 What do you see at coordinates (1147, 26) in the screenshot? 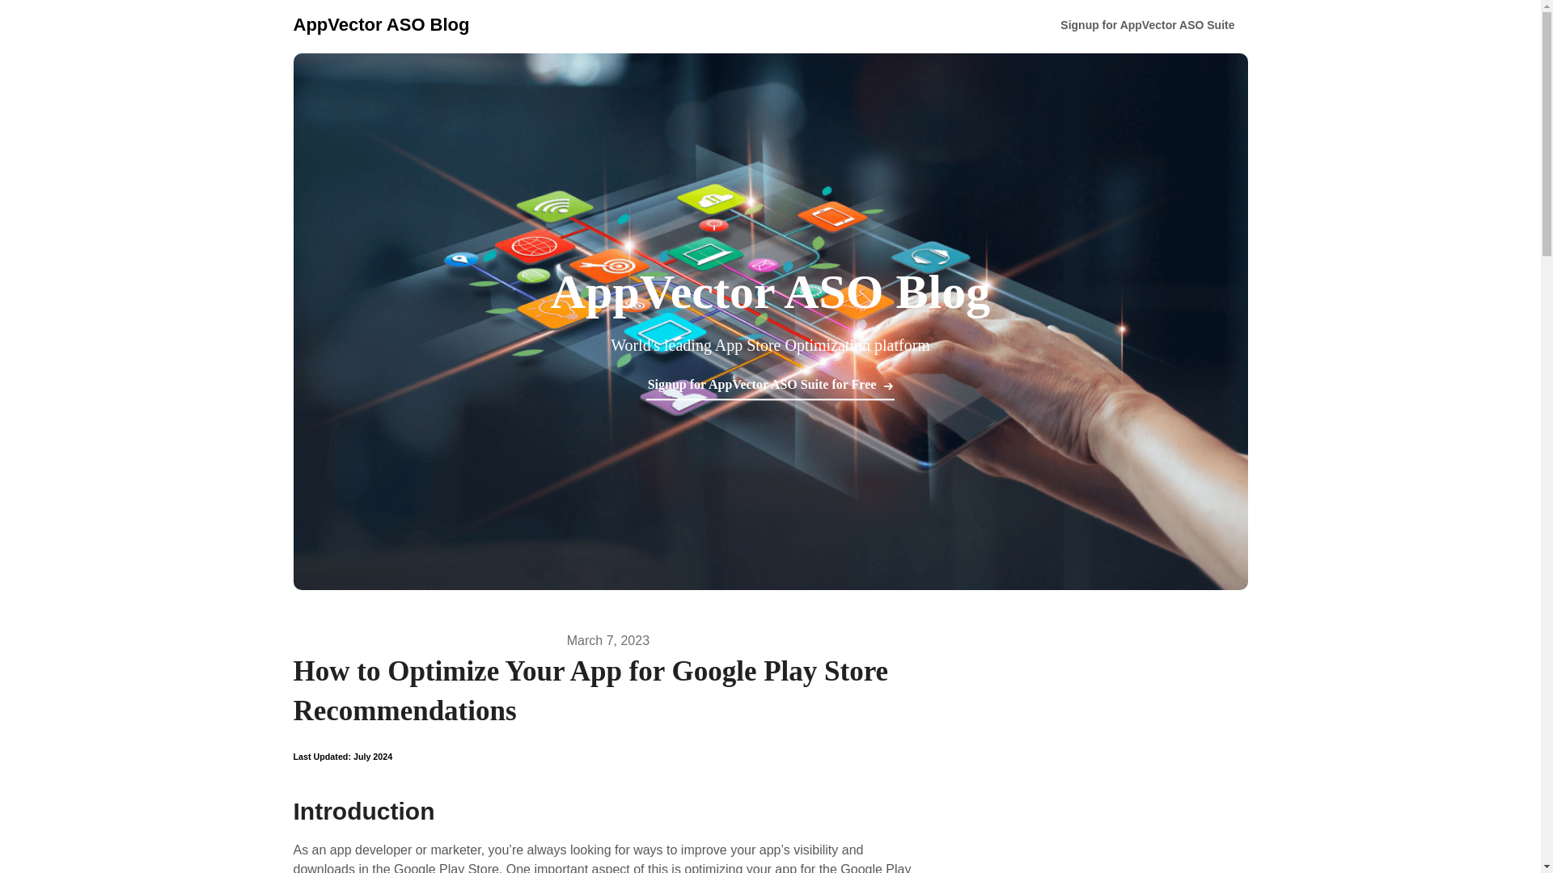
I see `Signup for AppVector ASO Suite` at bounding box center [1147, 26].